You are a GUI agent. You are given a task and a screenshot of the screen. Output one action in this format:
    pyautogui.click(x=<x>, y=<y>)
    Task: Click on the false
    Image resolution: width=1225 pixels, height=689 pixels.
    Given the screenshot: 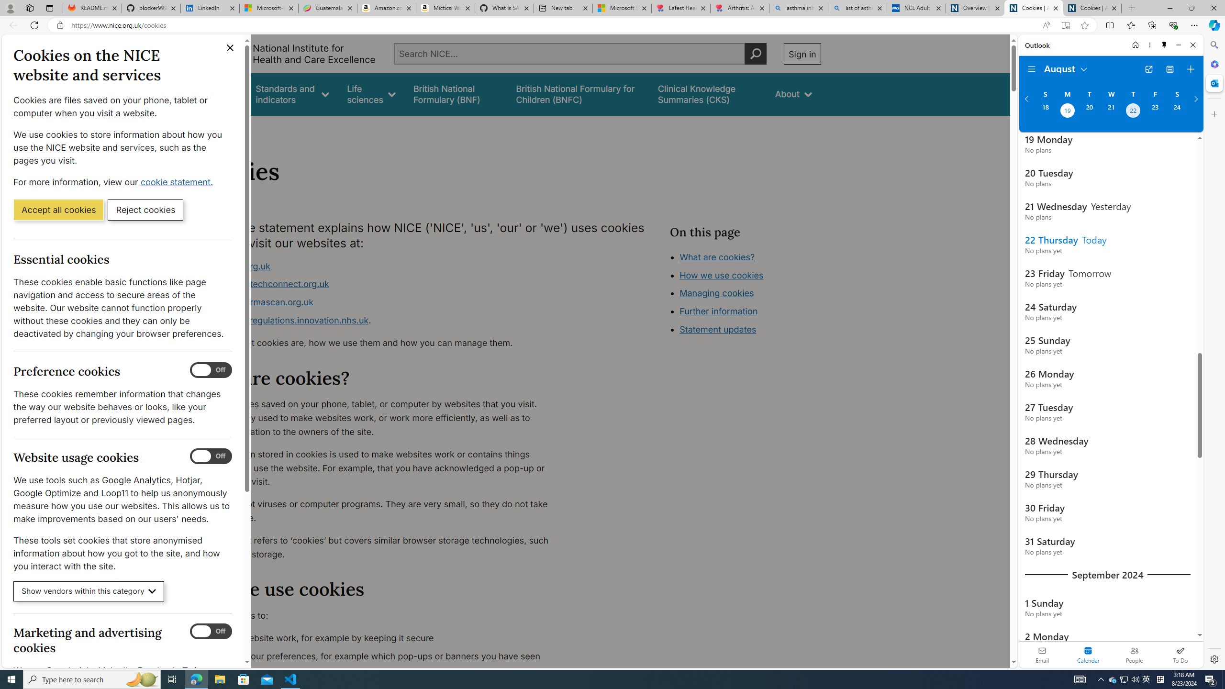 What is the action you would take?
    pyautogui.click(x=708, y=94)
    